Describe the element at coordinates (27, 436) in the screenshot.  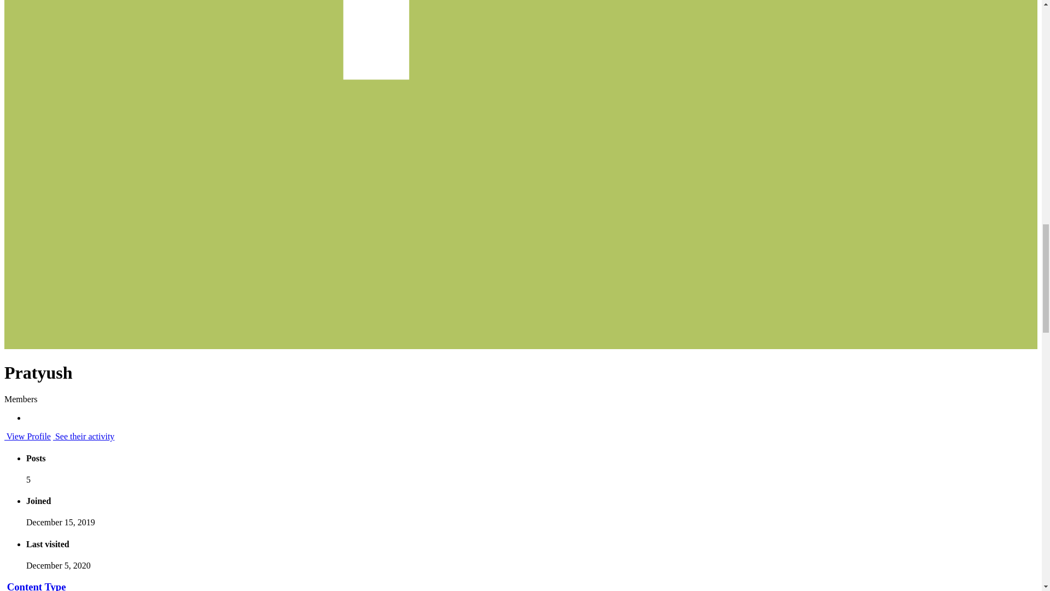
I see `Pratyush's Profile` at that location.